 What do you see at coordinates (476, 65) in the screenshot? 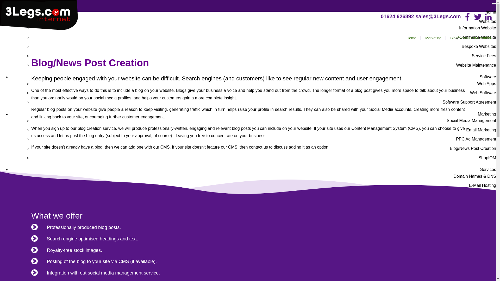
I see `Website Maintenance` at bounding box center [476, 65].